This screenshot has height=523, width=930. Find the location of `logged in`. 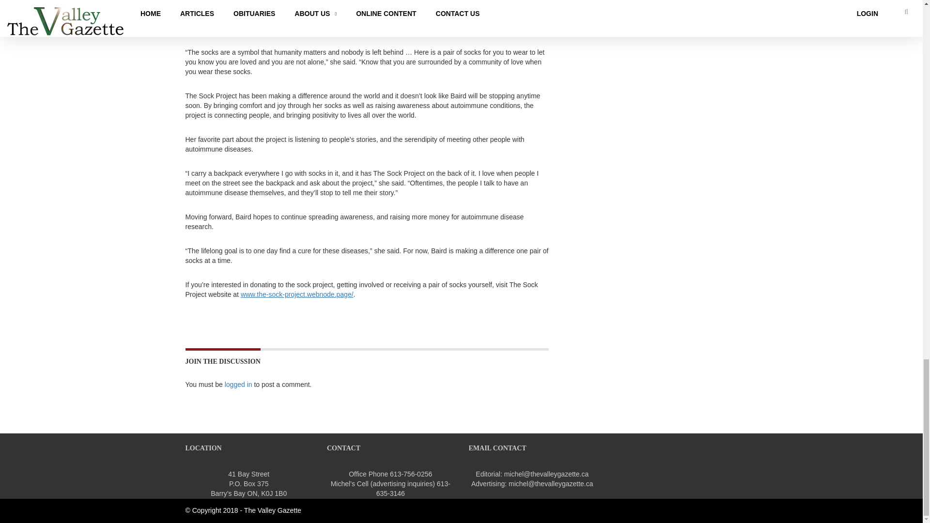

logged in is located at coordinates (238, 385).